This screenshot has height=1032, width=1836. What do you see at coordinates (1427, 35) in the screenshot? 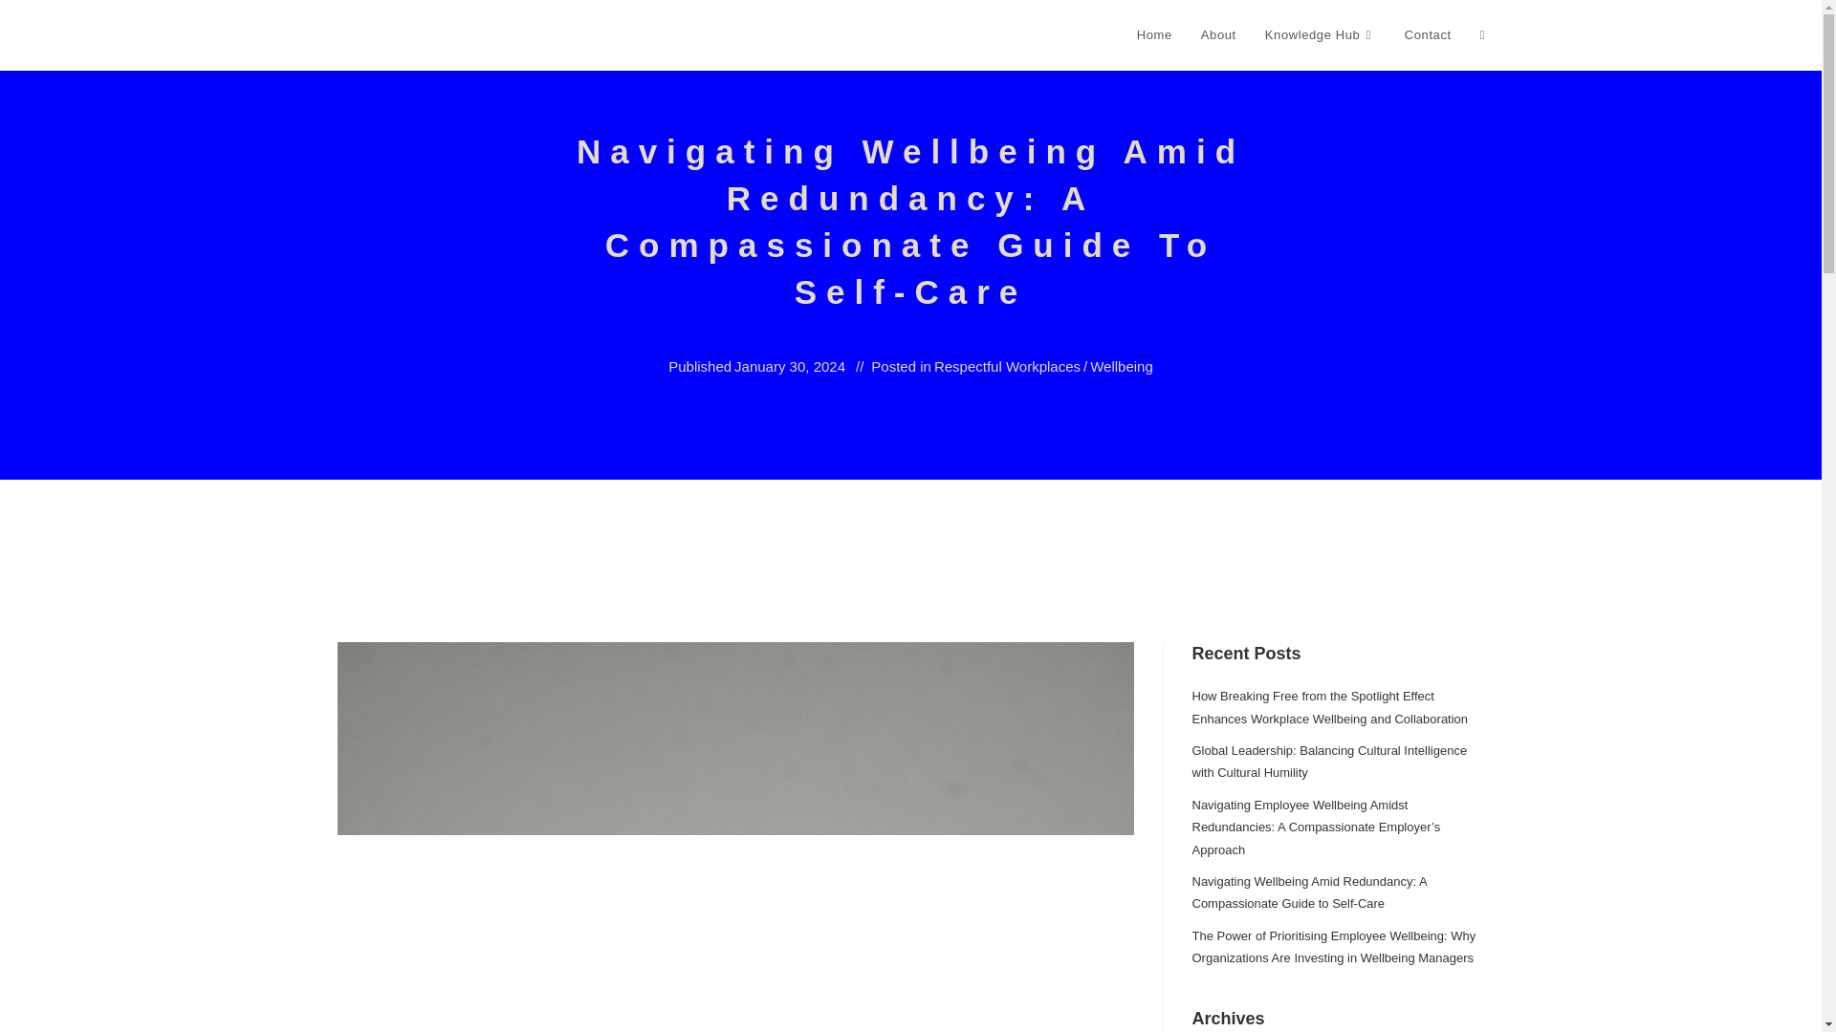
I see `Contact` at bounding box center [1427, 35].